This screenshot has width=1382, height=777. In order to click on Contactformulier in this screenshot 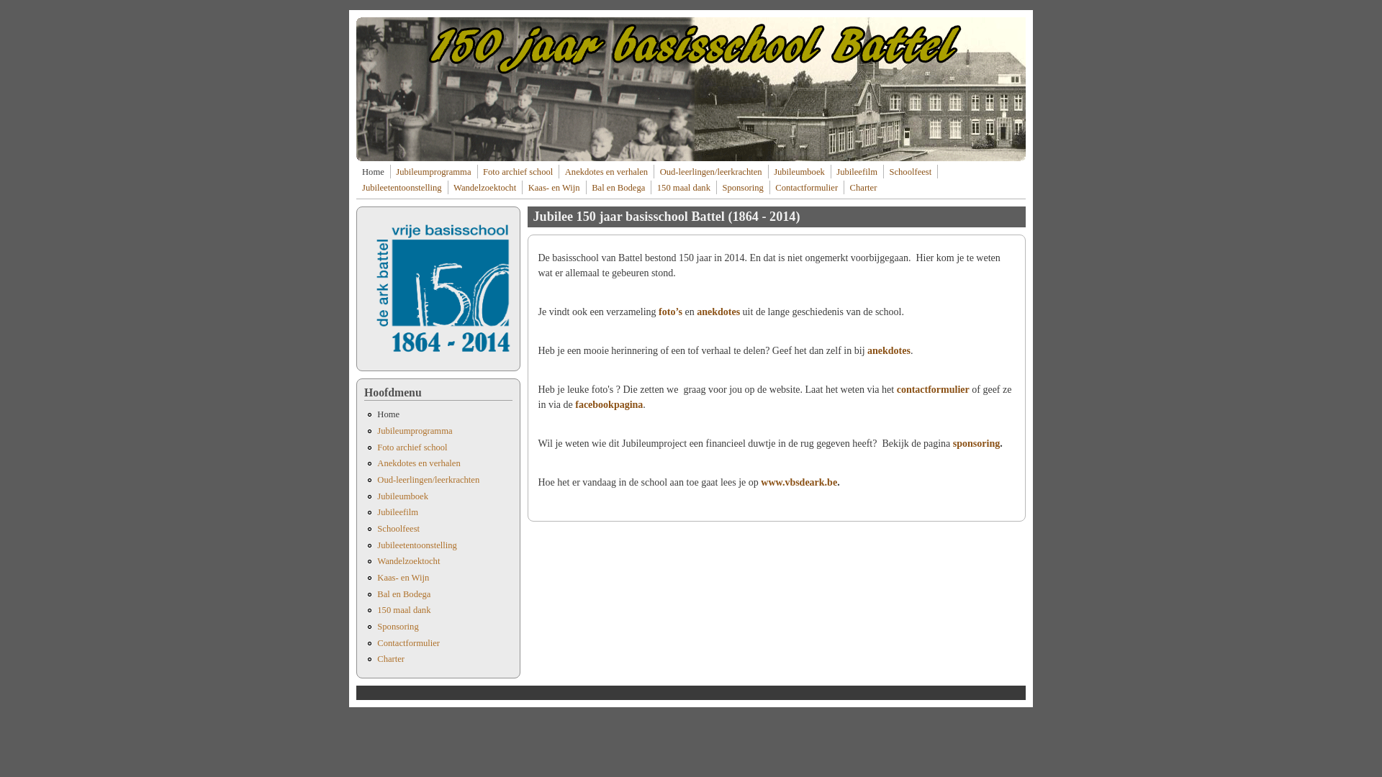, I will do `click(806, 188)`.